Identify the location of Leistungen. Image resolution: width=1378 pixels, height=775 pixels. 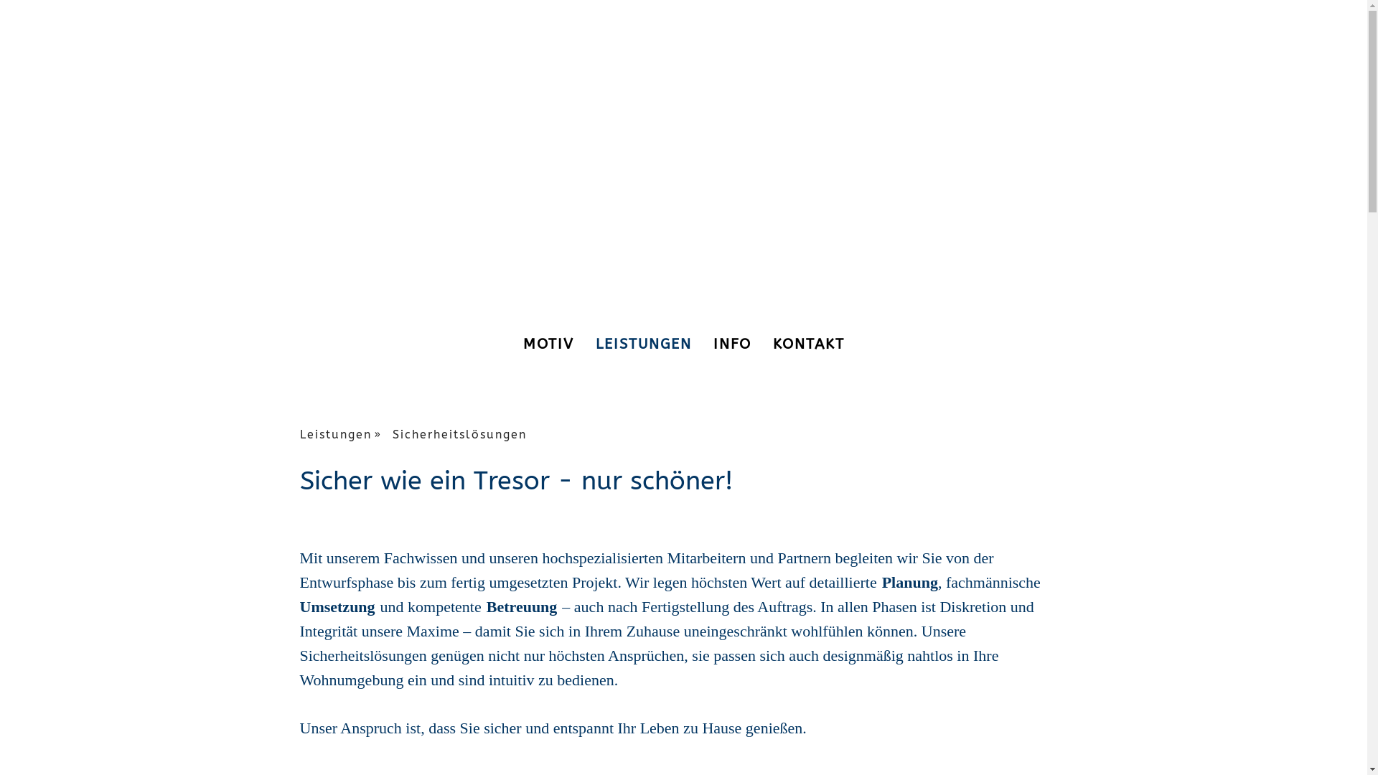
(346, 435).